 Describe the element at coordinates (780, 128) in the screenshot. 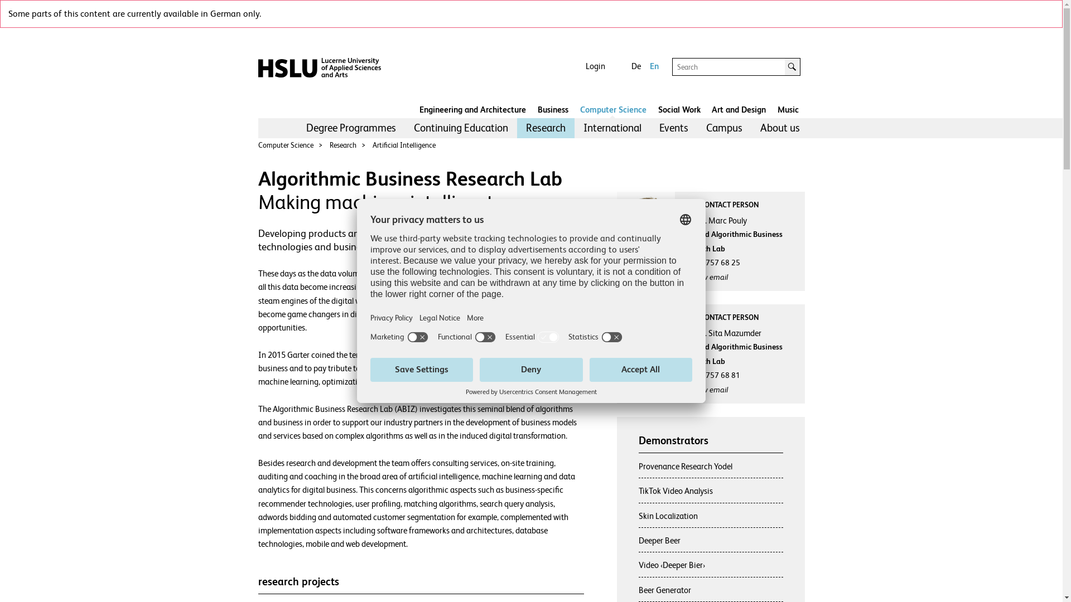

I see `About us` at that location.